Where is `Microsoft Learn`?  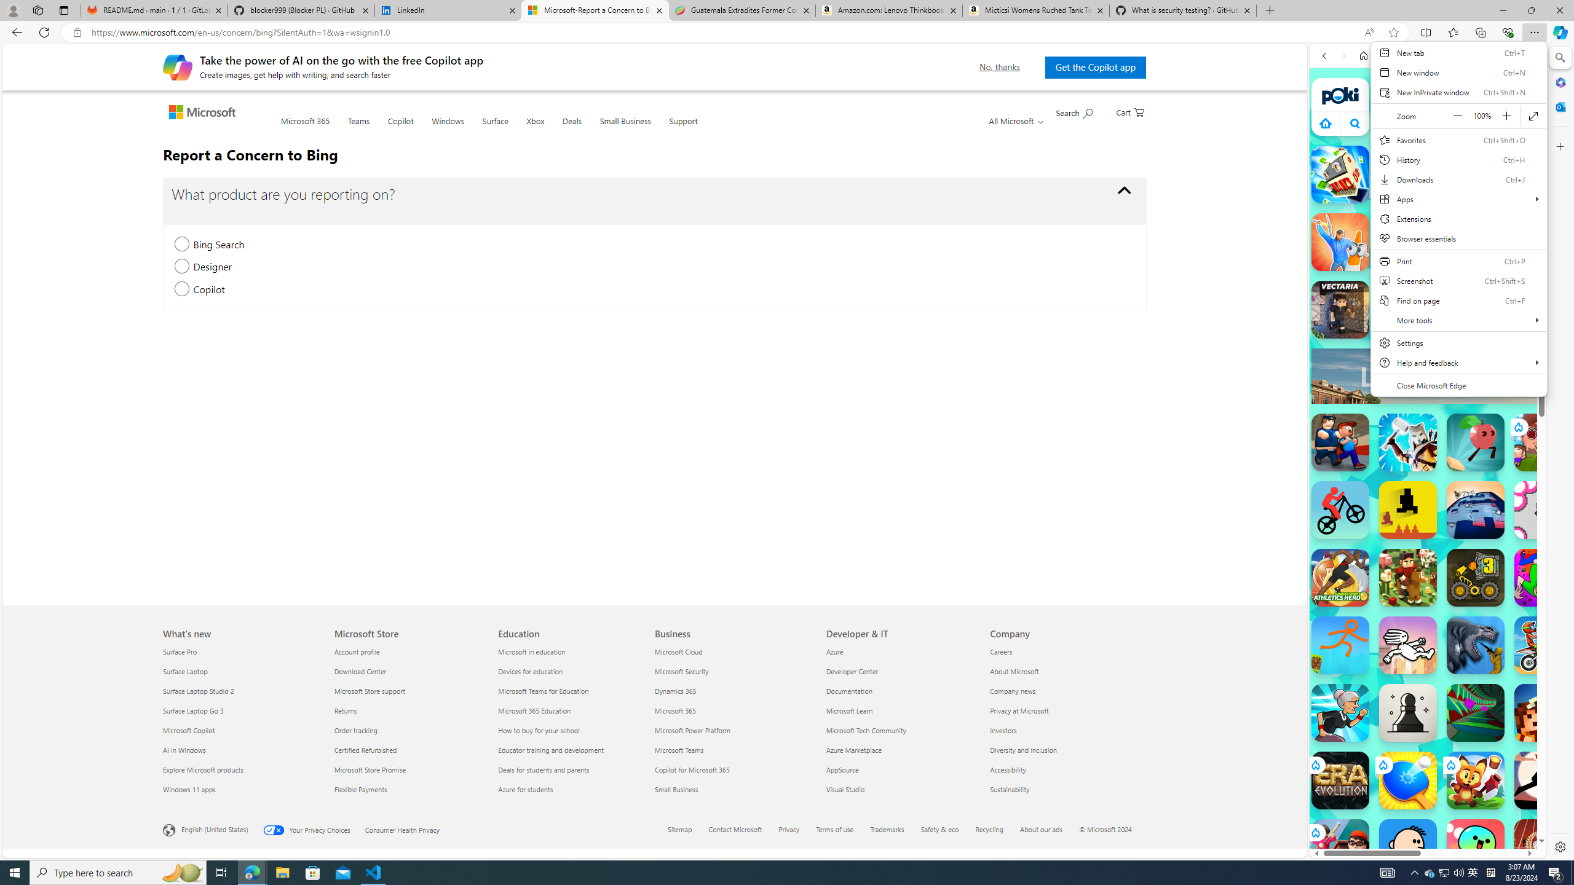
Microsoft Learn is located at coordinates (901, 710).